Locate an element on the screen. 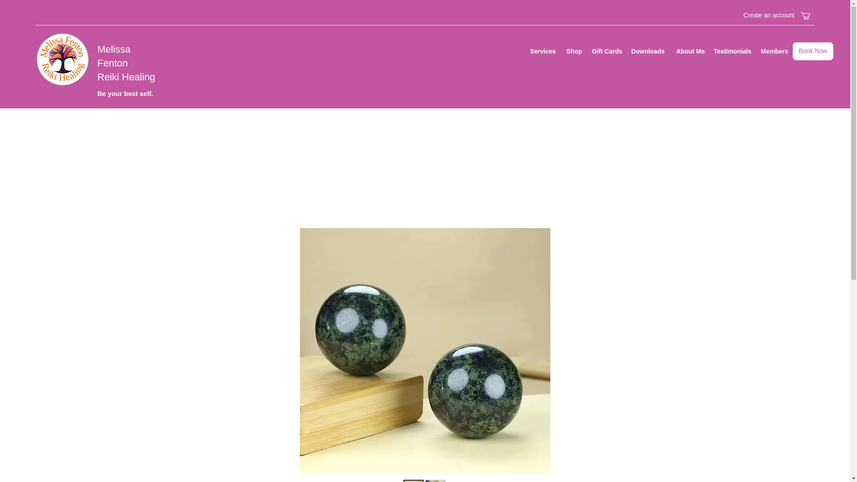  Reiki Healing is located at coordinates (126, 77).